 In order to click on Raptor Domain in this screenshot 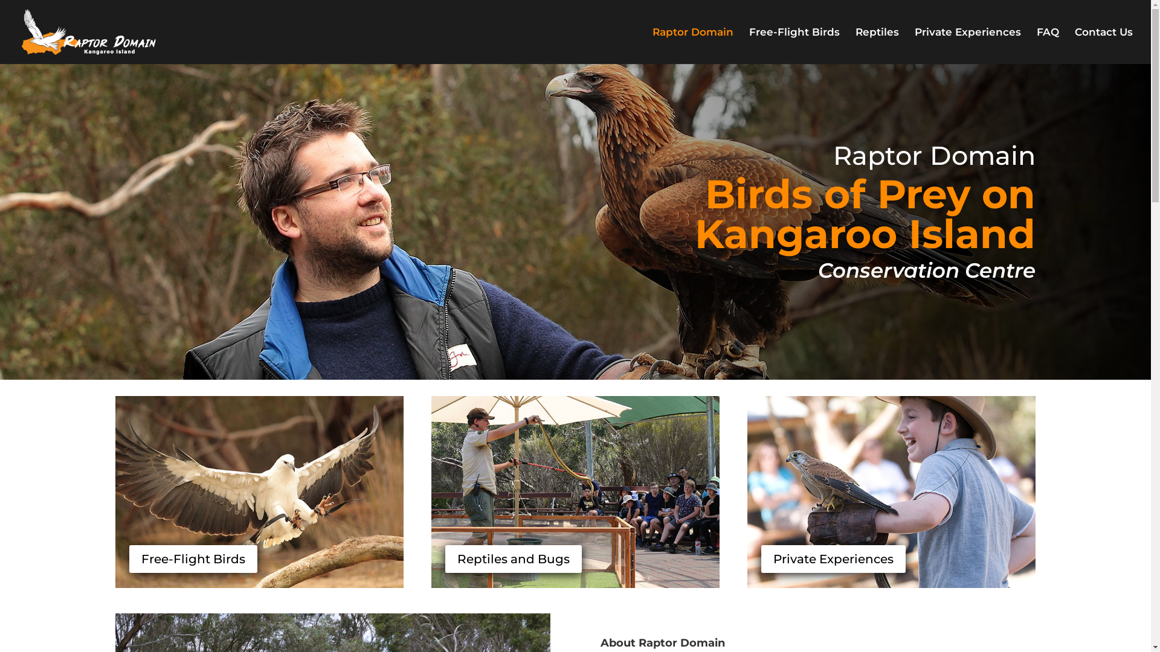, I will do `click(693, 46)`.